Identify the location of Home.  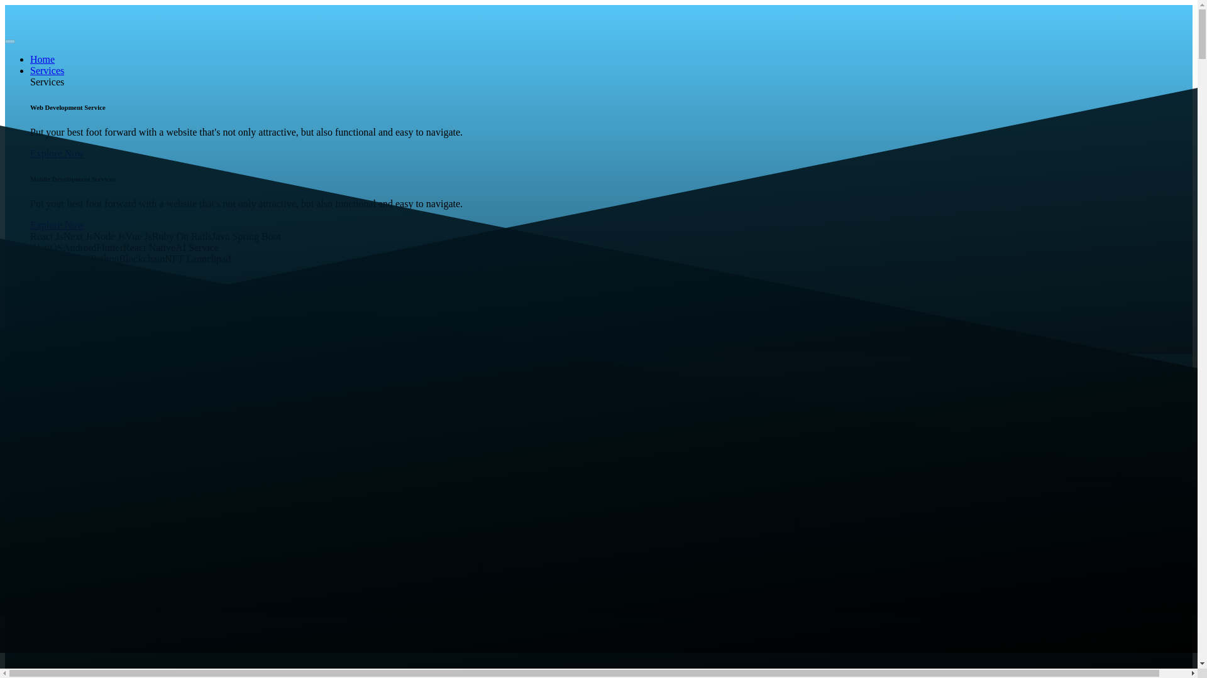
(42, 59).